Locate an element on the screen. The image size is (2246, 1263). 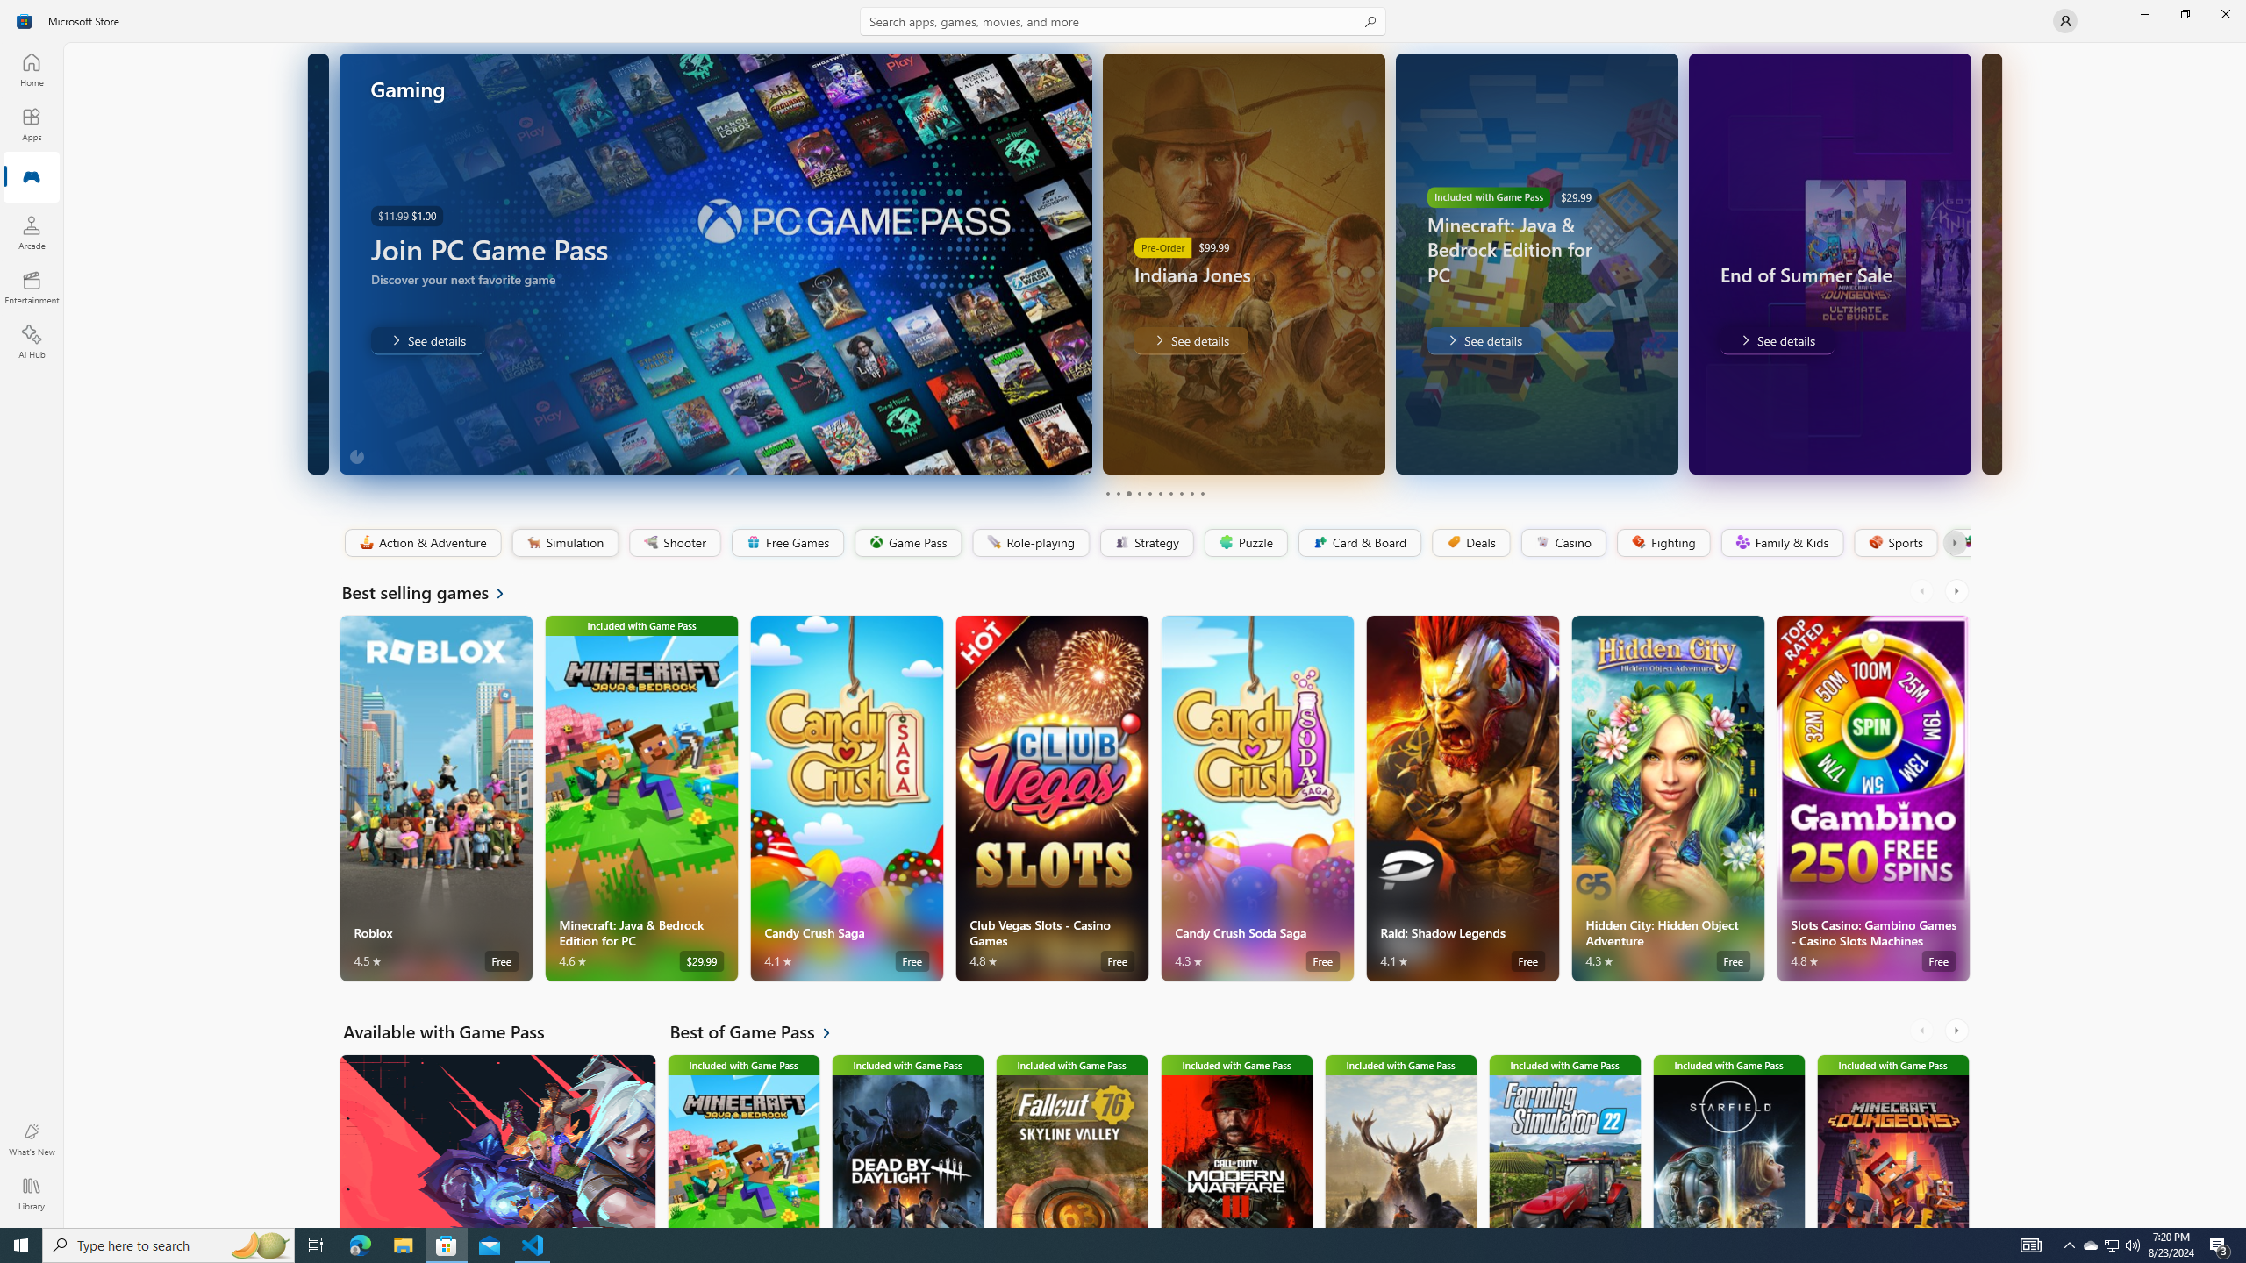
Page 8 is located at coordinates (1179, 493).